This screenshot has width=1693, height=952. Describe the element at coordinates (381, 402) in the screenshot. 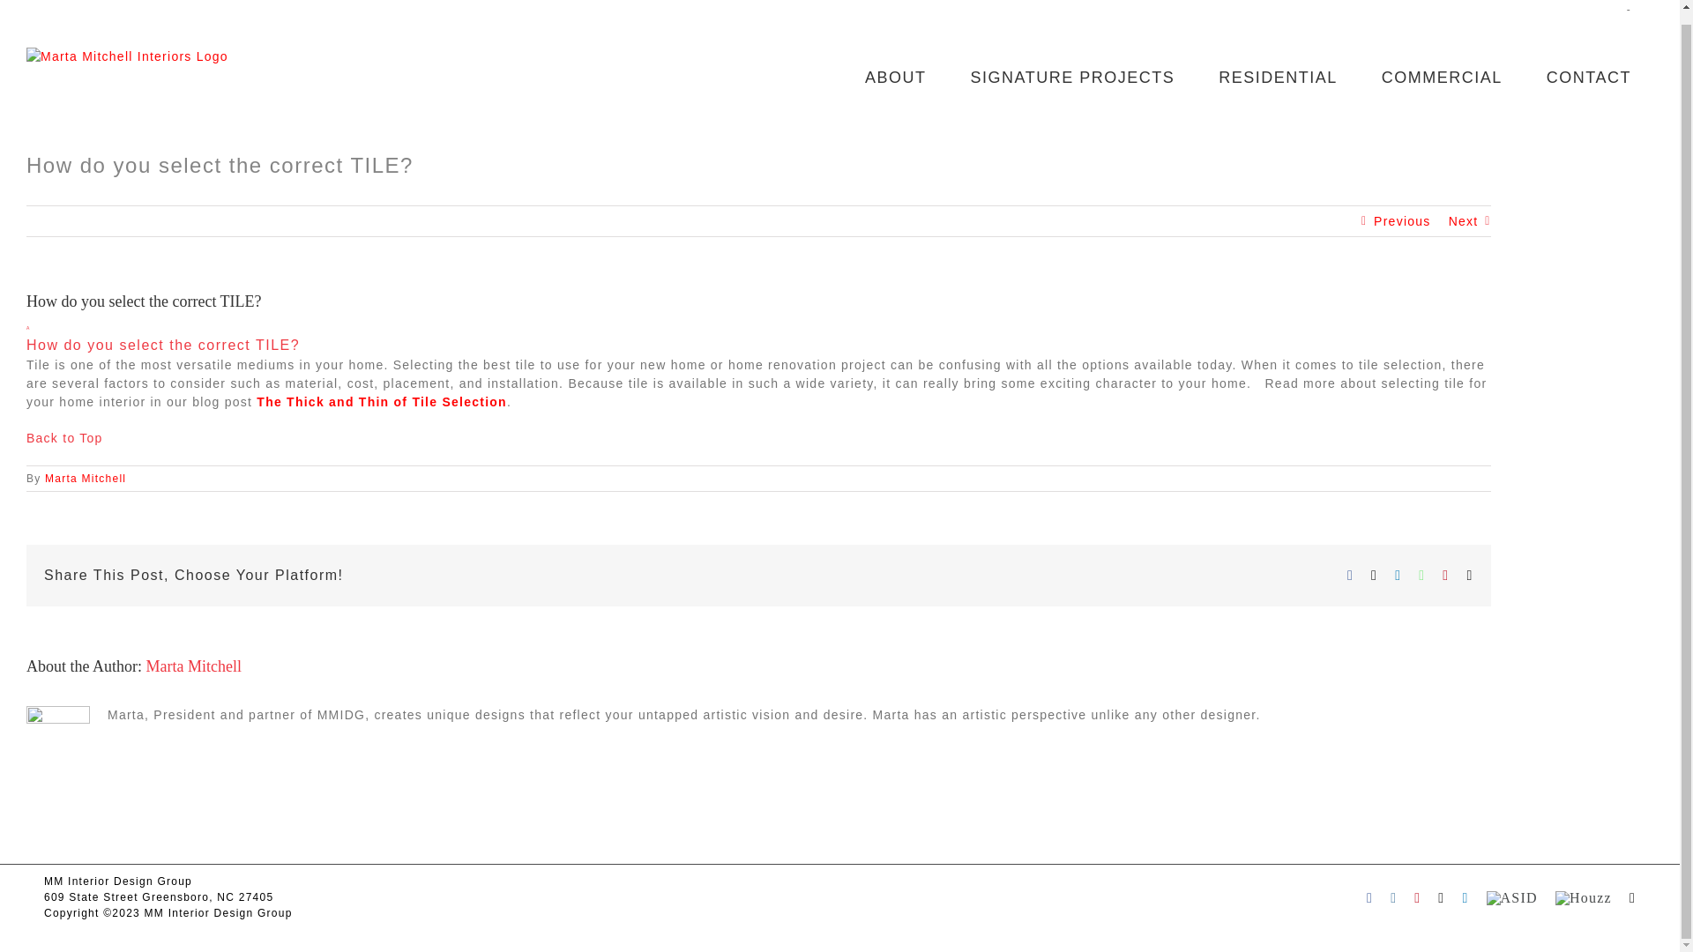

I see `The Thick and Thin of Tile Selection` at that location.